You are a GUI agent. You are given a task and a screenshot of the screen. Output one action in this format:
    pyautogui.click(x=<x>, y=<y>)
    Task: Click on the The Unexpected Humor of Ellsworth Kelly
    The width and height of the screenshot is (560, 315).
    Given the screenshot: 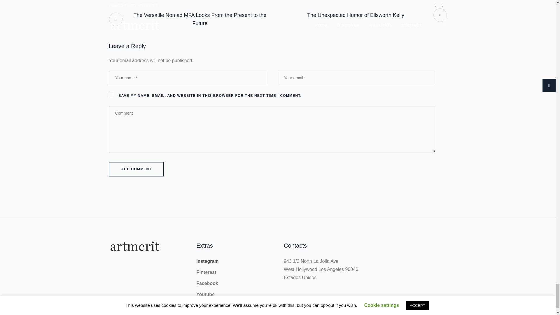 What is the action you would take?
    pyautogui.click(x=362, y=15)
    